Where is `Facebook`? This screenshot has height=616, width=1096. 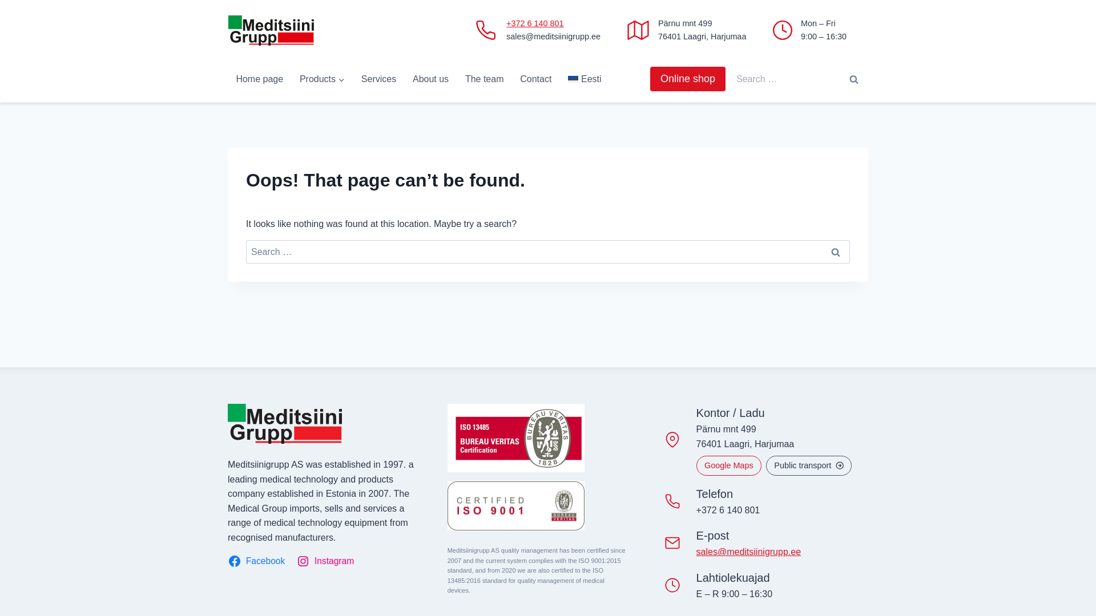
Facebook is located at coordinates (258, 561).